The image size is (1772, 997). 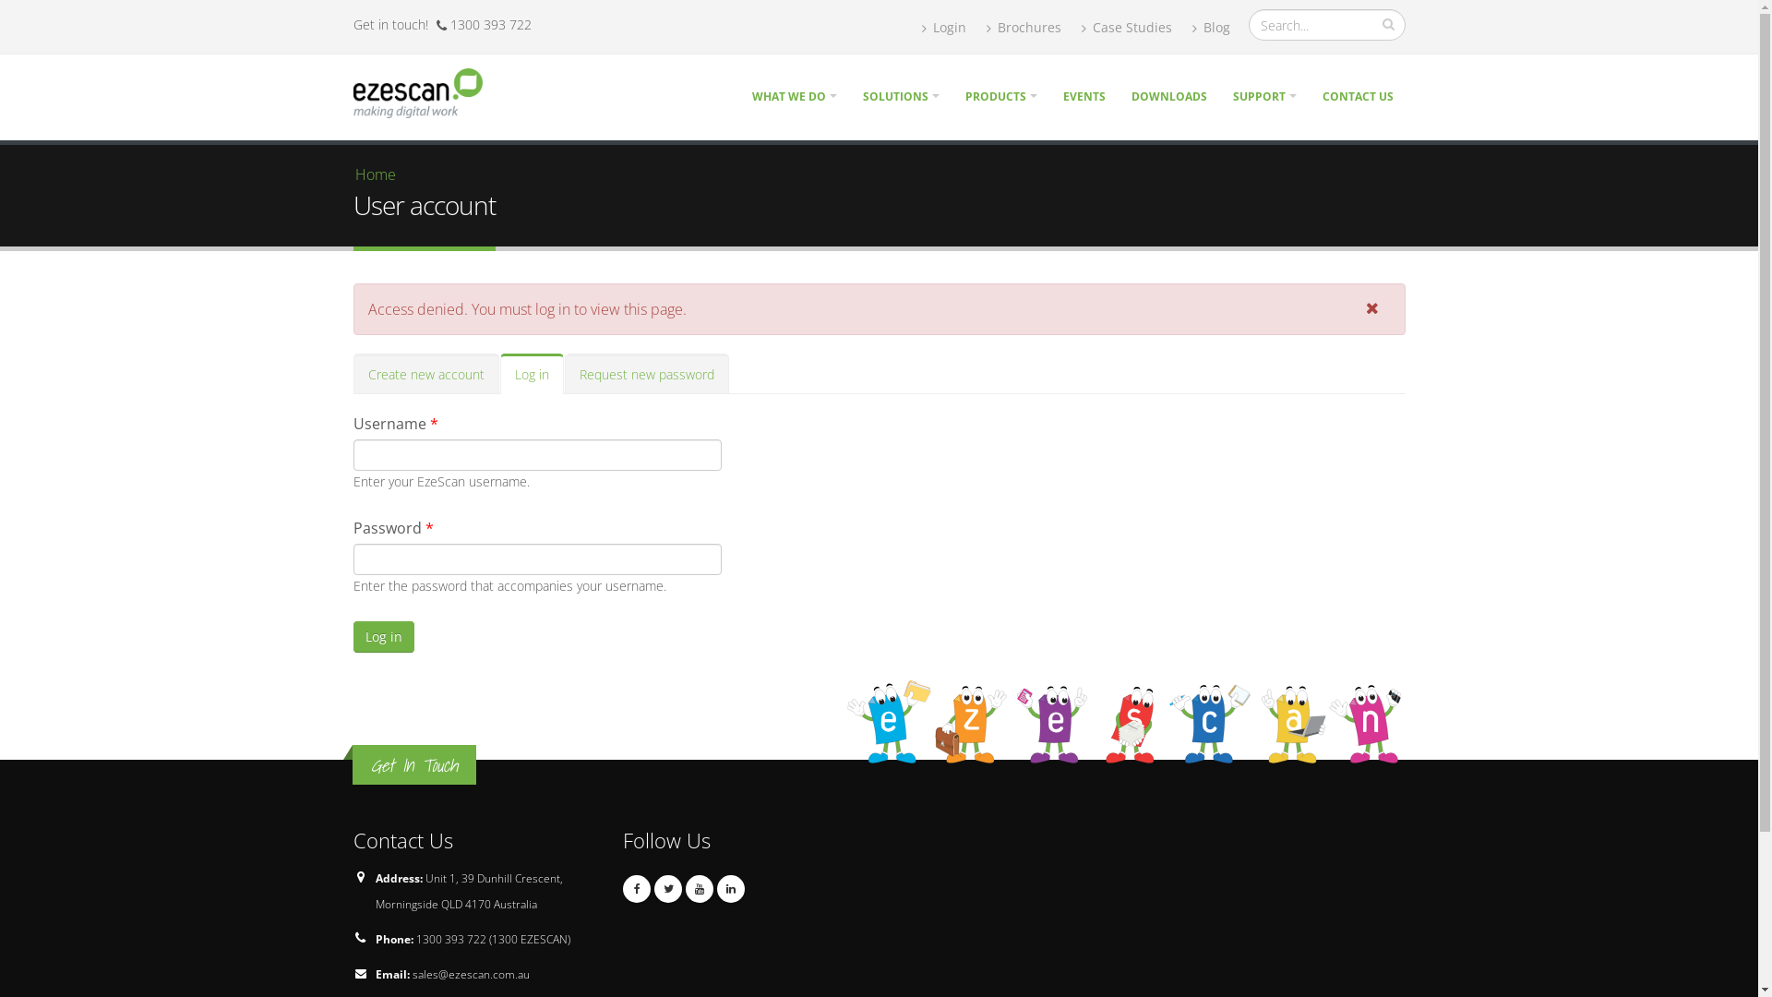 What do you see at coordinates (425, 91) in the screenshot?
I see `Home` at bounding box center [425, 91].